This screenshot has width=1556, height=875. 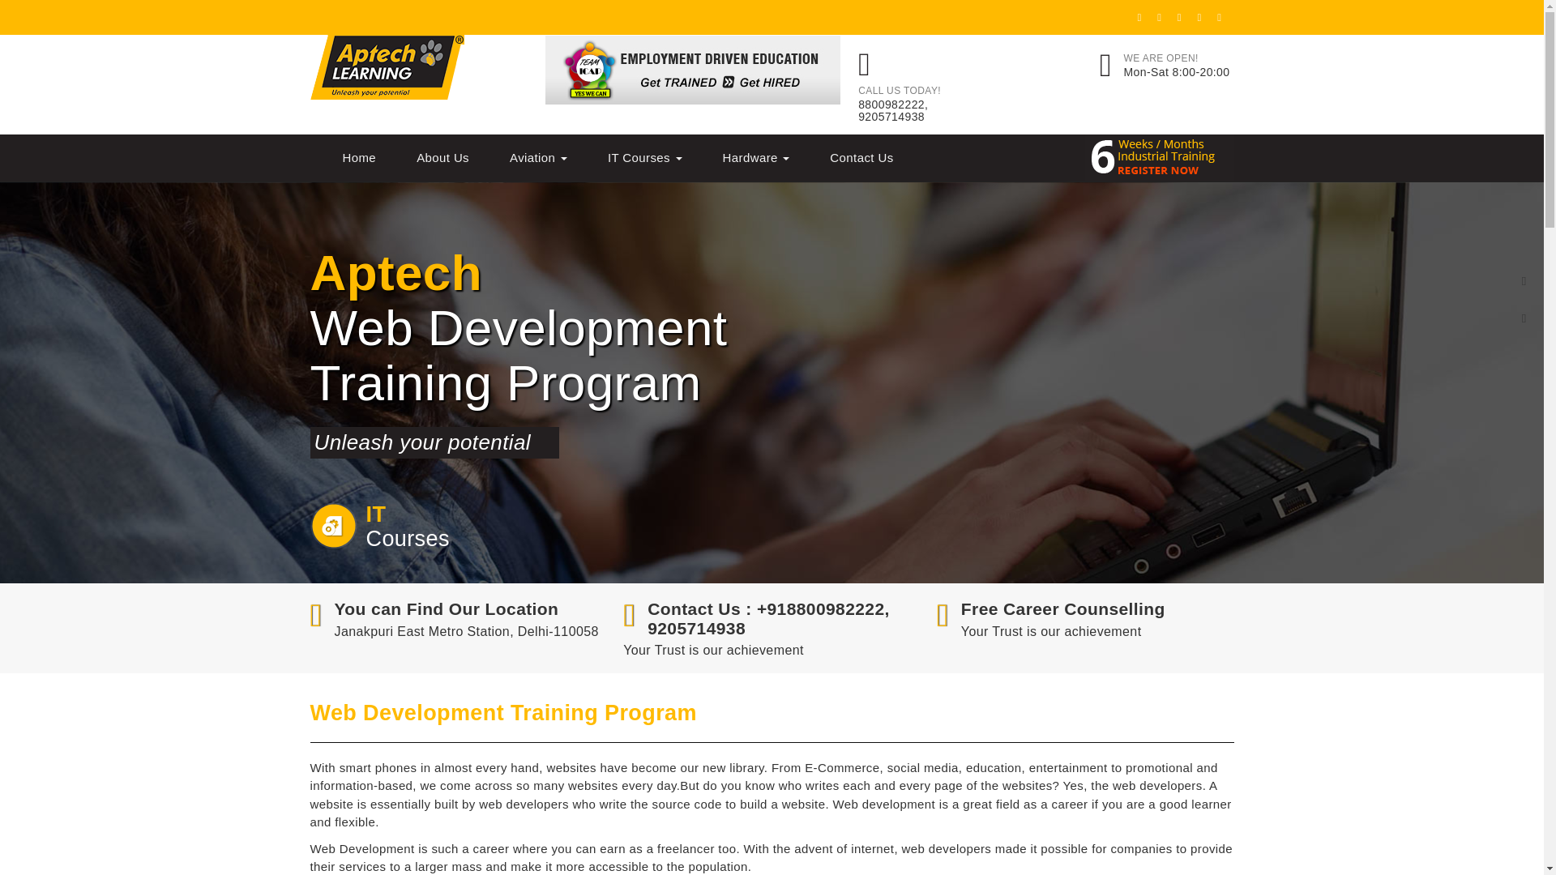 What do you see at coordinates (1161, 57) in the screenshot?
I see `WE ARE OPEN!` at bounding box center [1161, 57].